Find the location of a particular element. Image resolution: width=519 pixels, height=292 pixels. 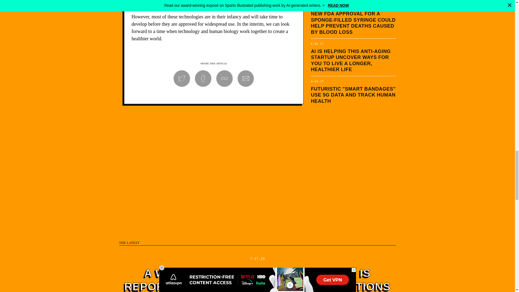

Share to Facebook is located at coordinates (203, 78).